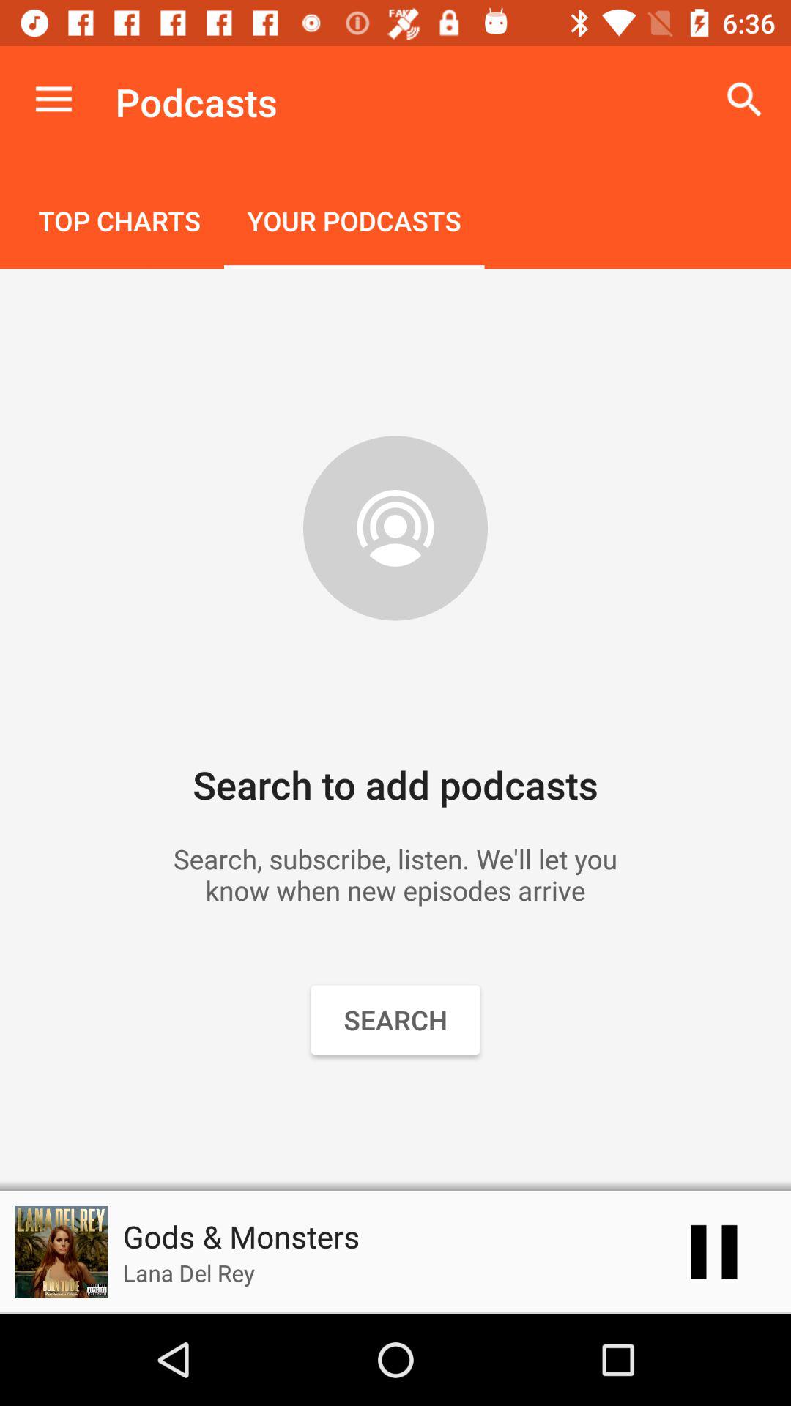 The image size is (791, 1406). What do you see at coordinates (119, 223) in the screenshot?
I see `turn off the icon above search to add` at bounding box center [119, 223].